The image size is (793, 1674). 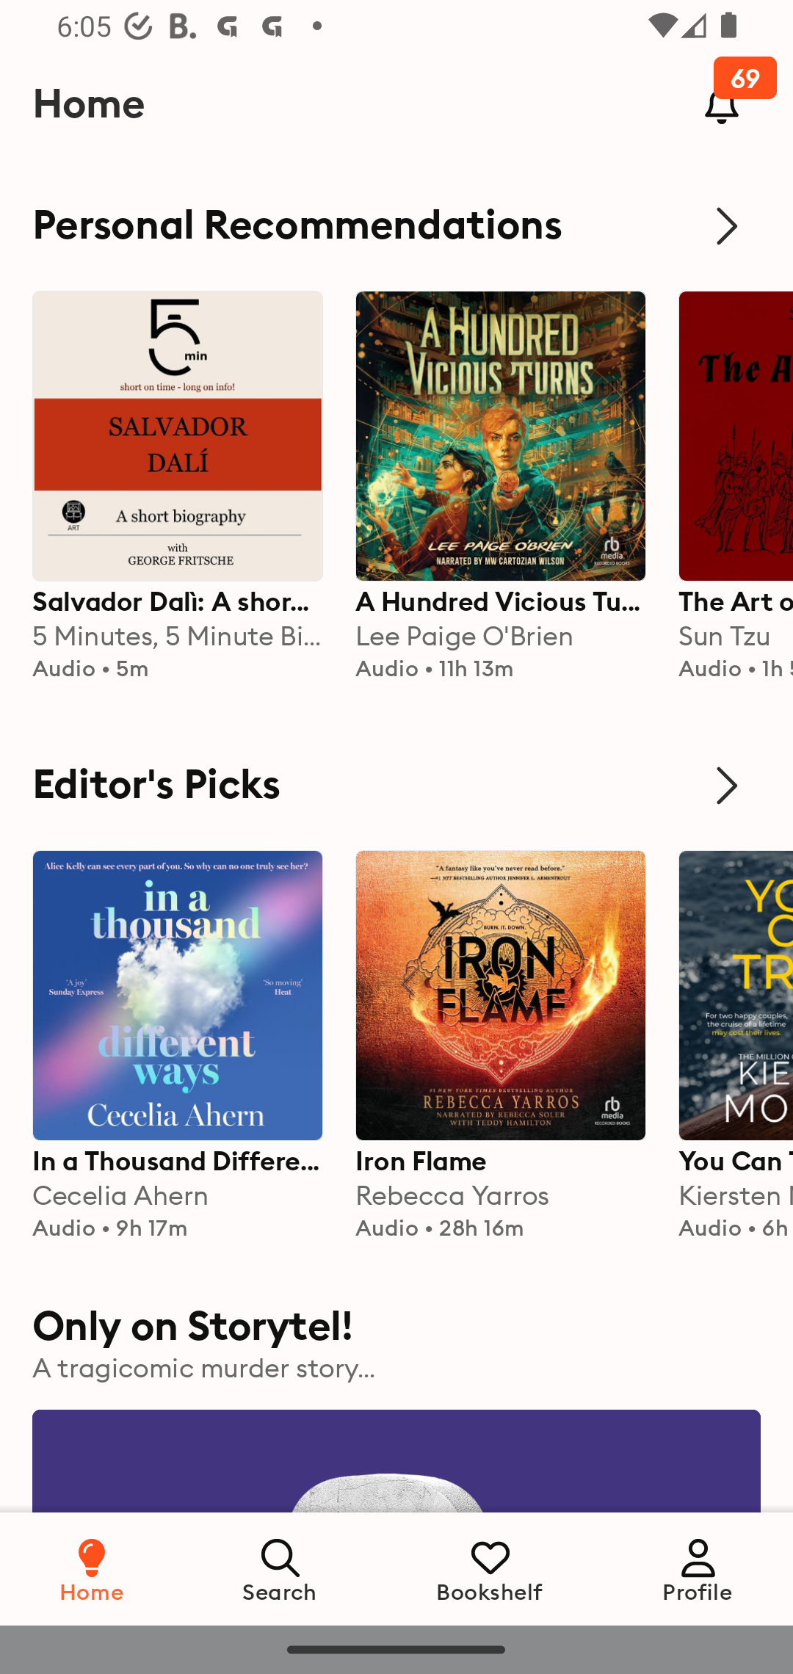 What do you see at coordinates (92, 1568) in the screenshot?
I see `Home` at bounding box center [92, 1568].